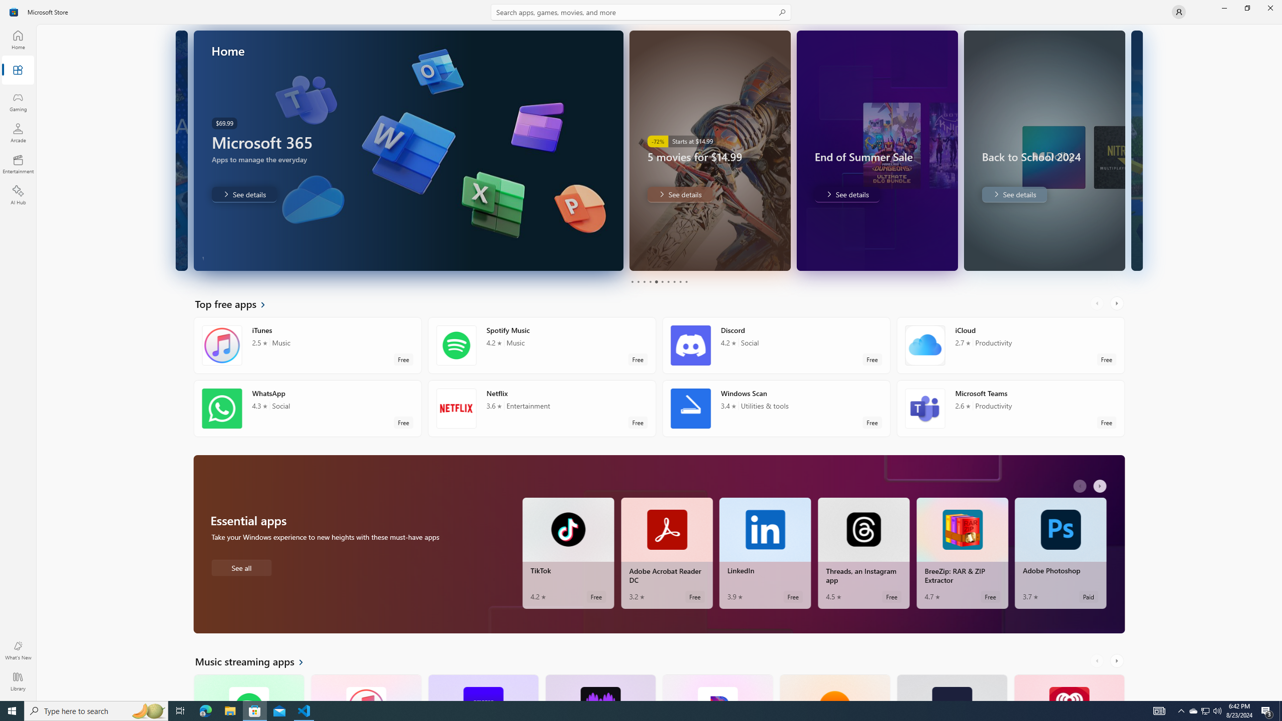  Describe the element at coordinates (1010, 345) in the screenshot. I see `iCloud. Average rating of 2.7 out of five stars. Free  ` at that location.